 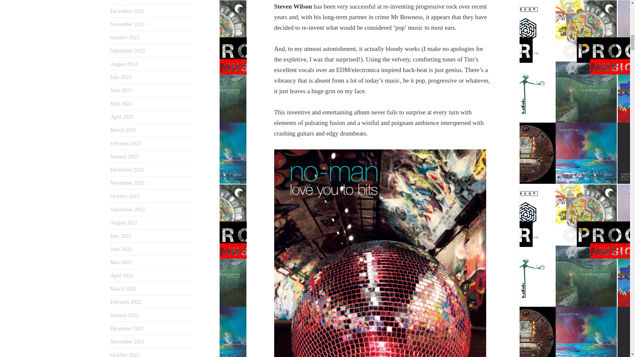 What do you see at coordinates (128, 51) in the screenshot?
I see `September 2023` at bounding box center [128, 51].